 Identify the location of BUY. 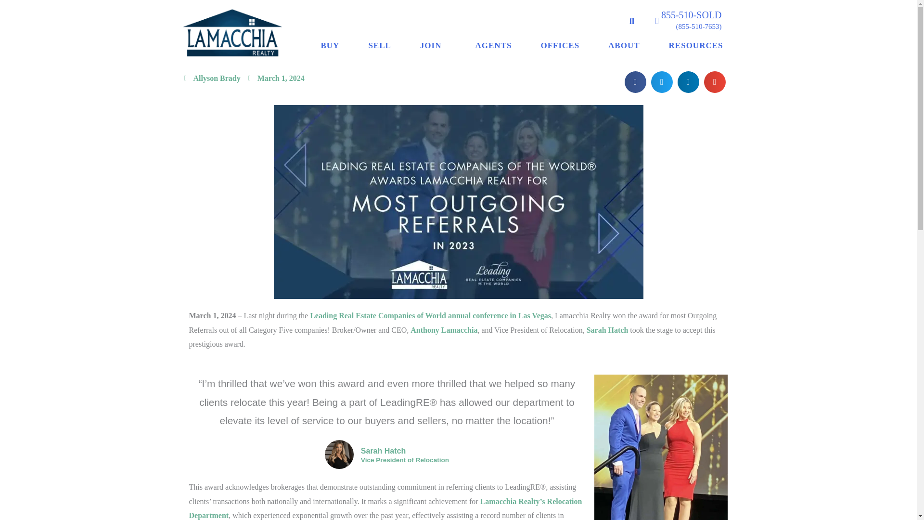
(330, 45).